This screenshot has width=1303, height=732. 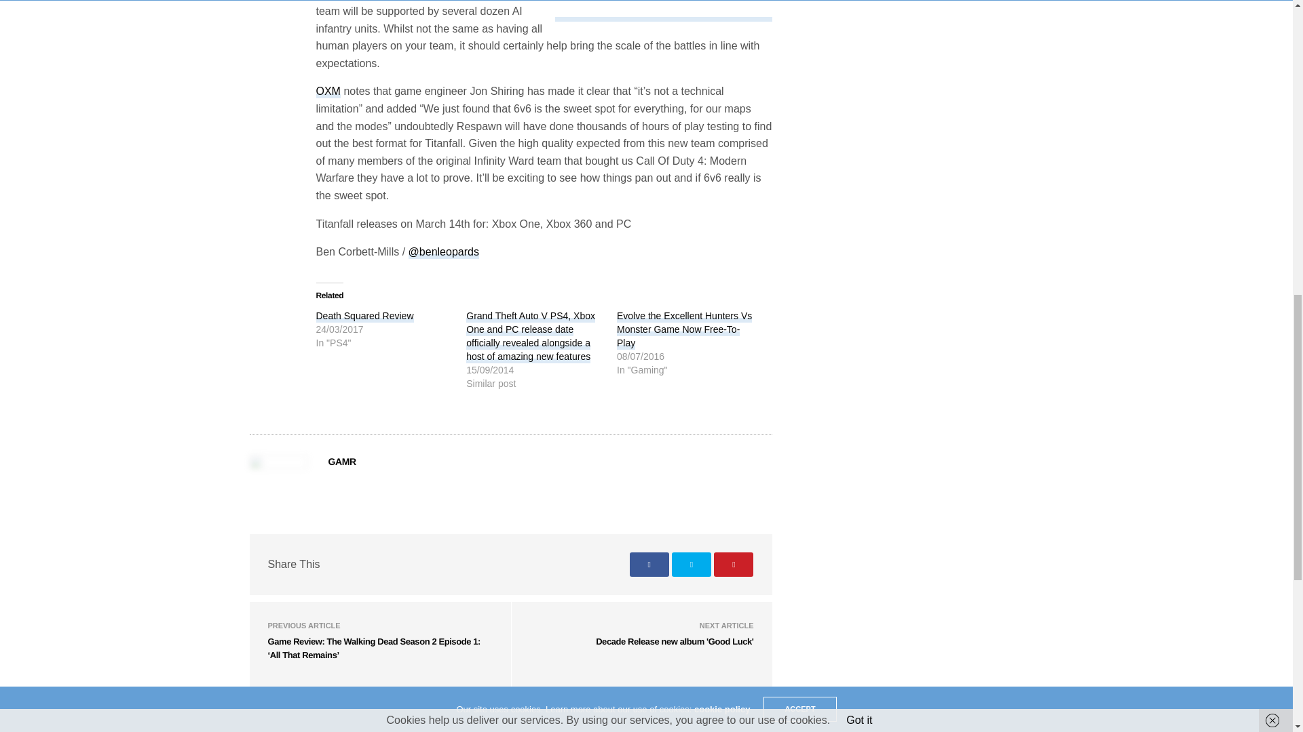 What do you see at coordinates (674, 641) in the screenshot?
I see `Decade Release new album 'Good Luck'` at bounding box center [674, 641].